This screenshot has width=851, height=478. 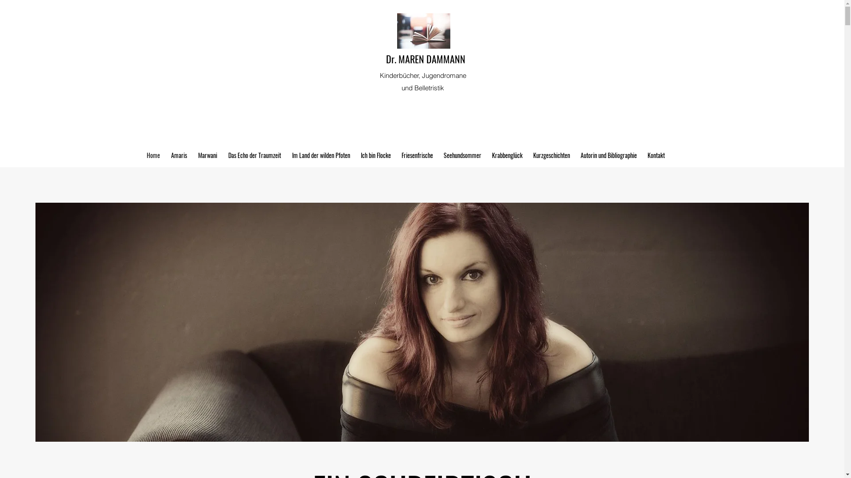 I want to click on Kurzgeschichten, so click(x=551, y=155).